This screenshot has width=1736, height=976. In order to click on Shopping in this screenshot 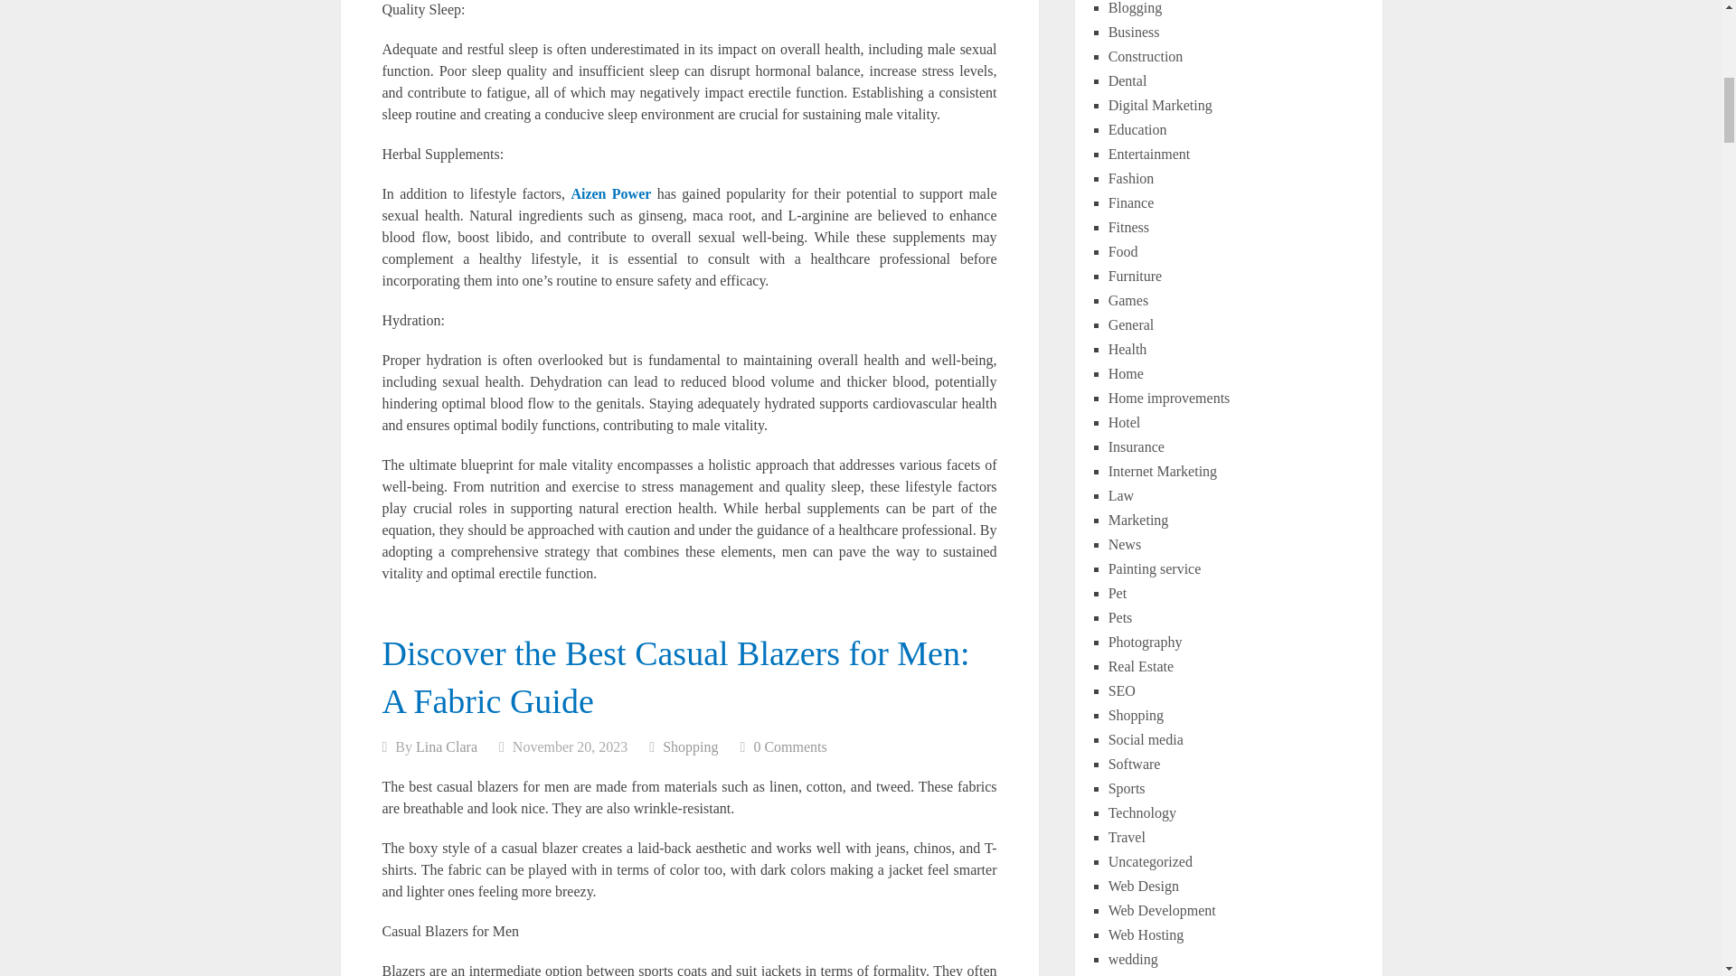, I will do `click(691, 746)`.